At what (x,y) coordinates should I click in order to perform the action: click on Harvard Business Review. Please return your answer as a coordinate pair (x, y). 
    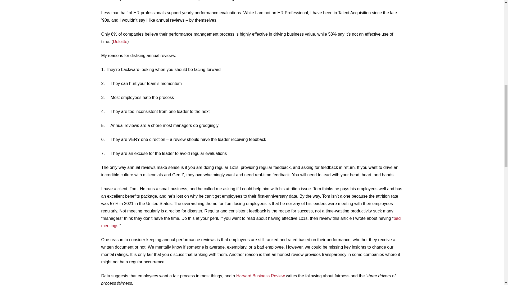
    Looking at the image, I should click on (260, 276).